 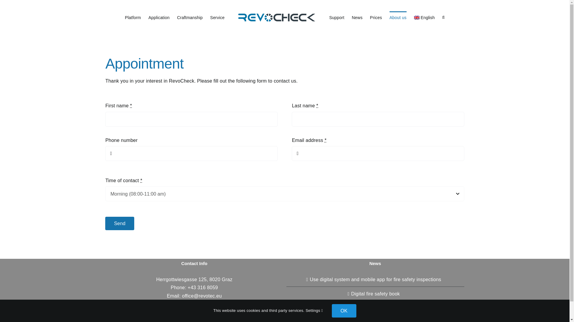 What do you see at coordinates (284, 223) in the screenshot?
I see `Send` at bounding box center [284, 223].